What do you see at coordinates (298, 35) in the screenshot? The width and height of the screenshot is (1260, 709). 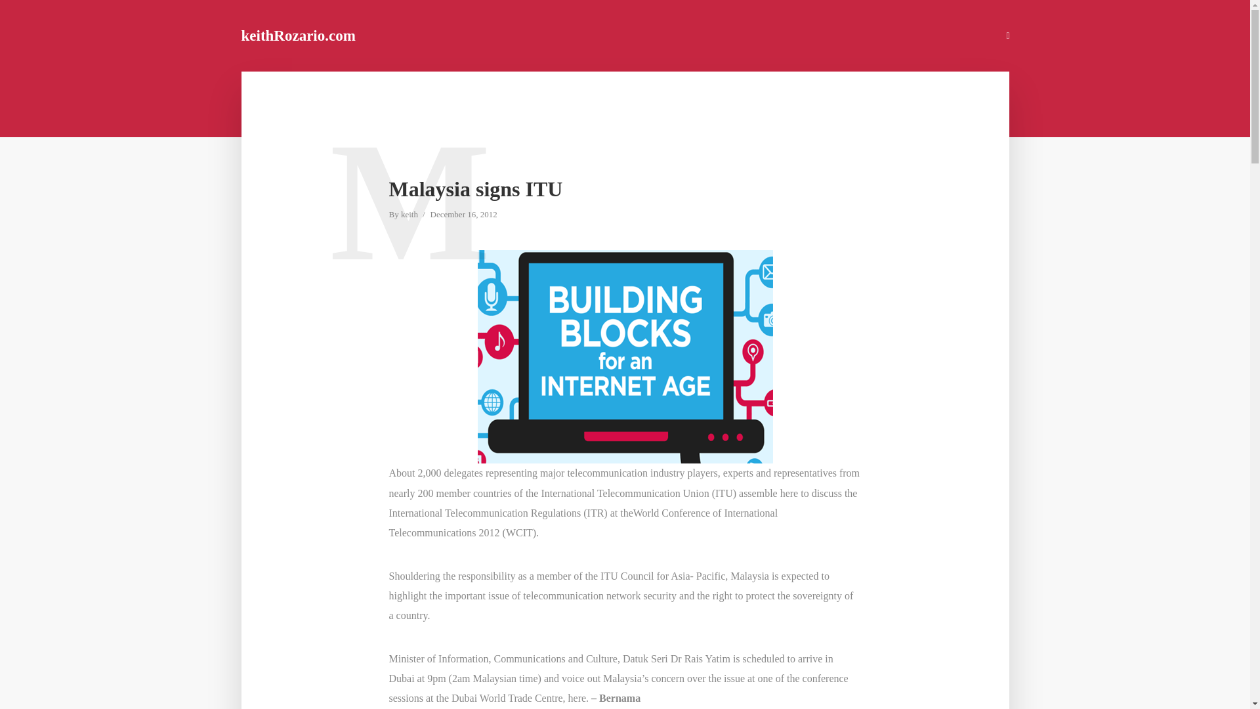 I see `keithRozario.com` at bounding box center [298, 35].